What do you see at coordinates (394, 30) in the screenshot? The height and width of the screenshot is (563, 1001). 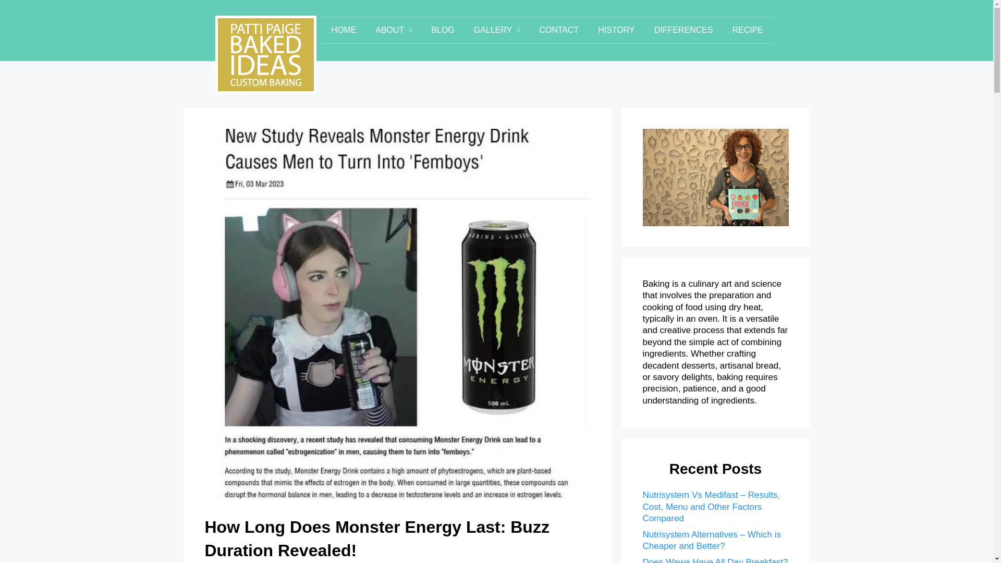 I see `ABOUT` at bounding box center [394, 30].